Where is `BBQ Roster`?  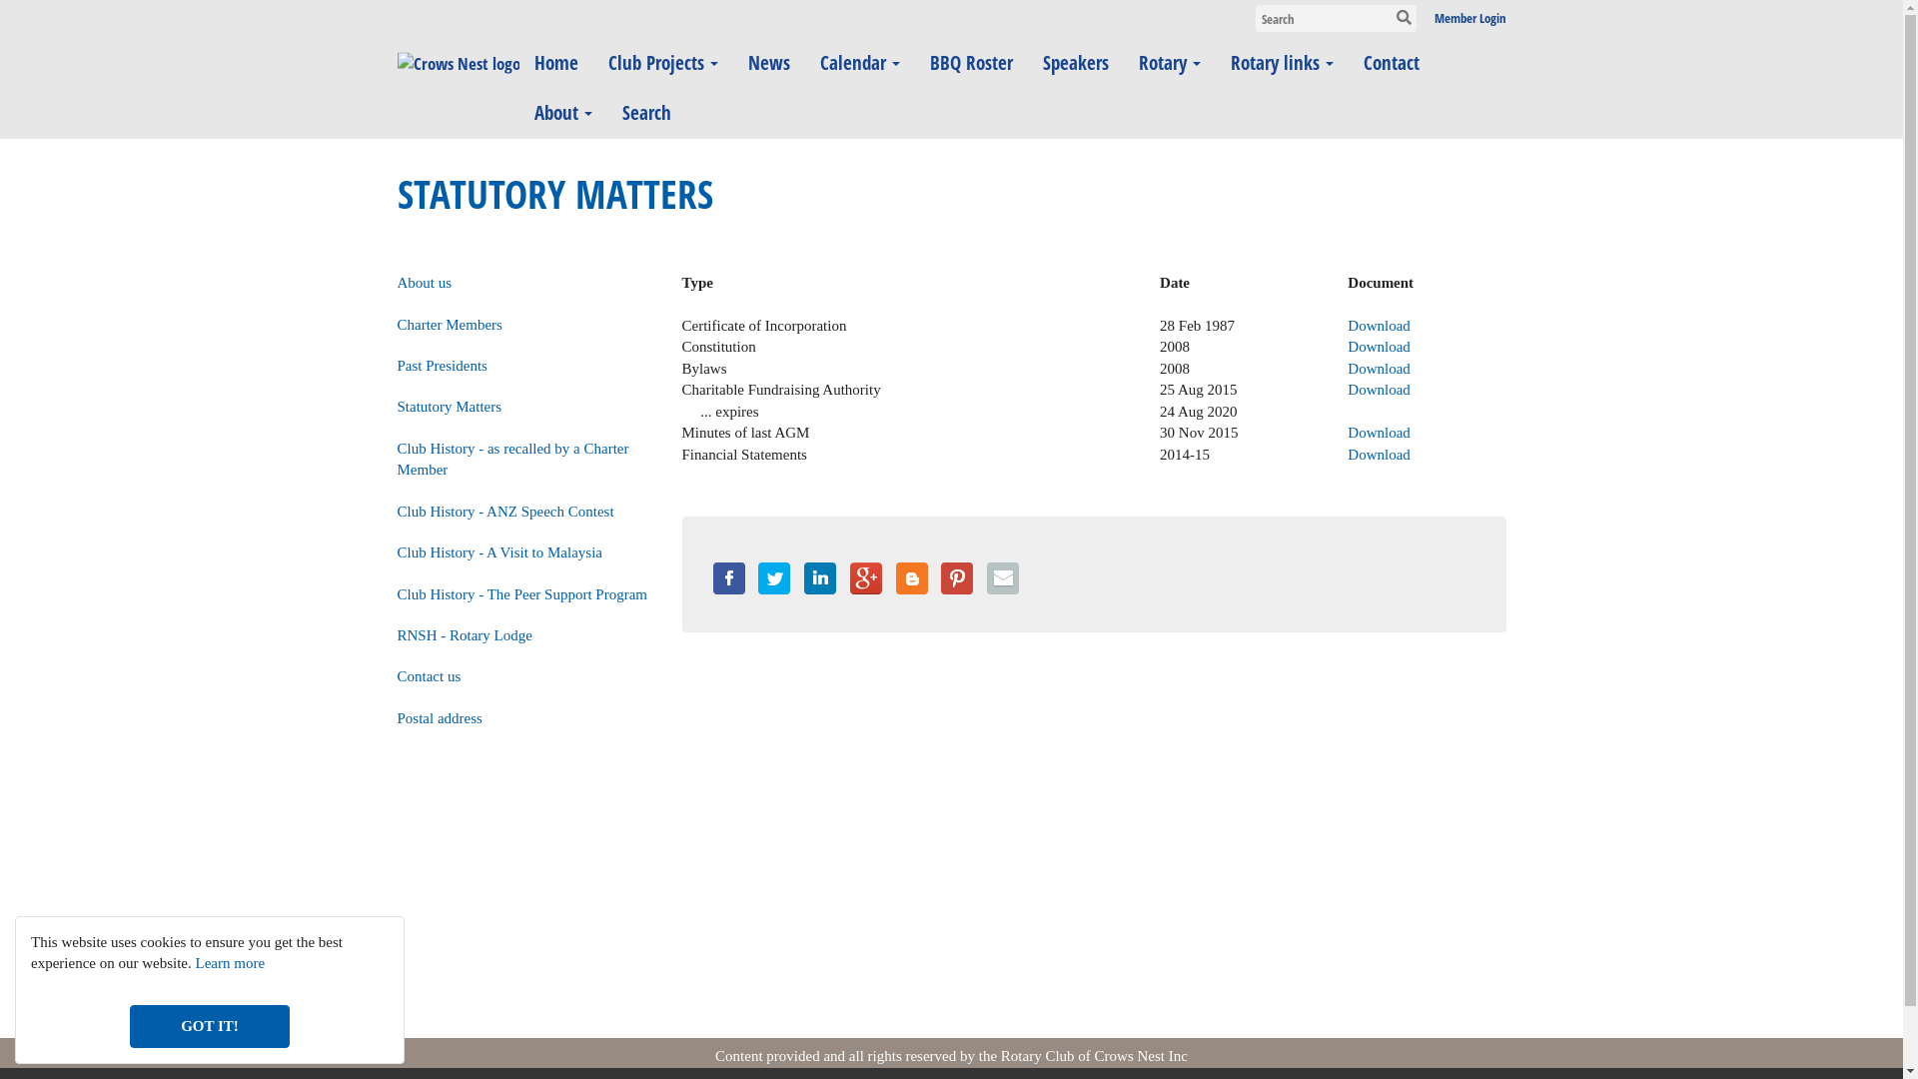 BBQ Roster is located at coordinates (971, 63).